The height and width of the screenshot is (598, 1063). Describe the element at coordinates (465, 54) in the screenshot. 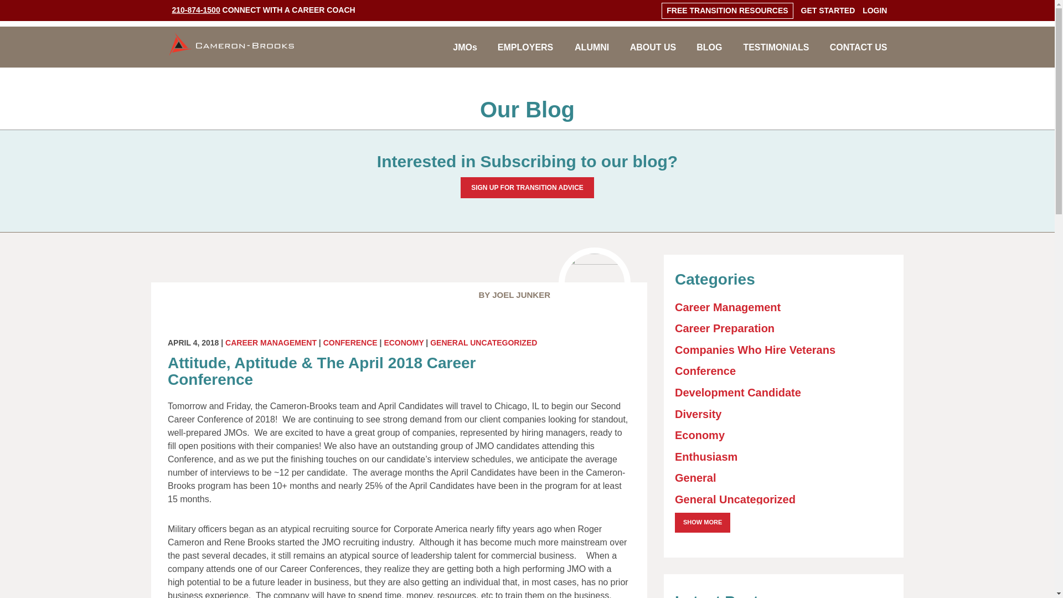

I see `JMOs` at that location.